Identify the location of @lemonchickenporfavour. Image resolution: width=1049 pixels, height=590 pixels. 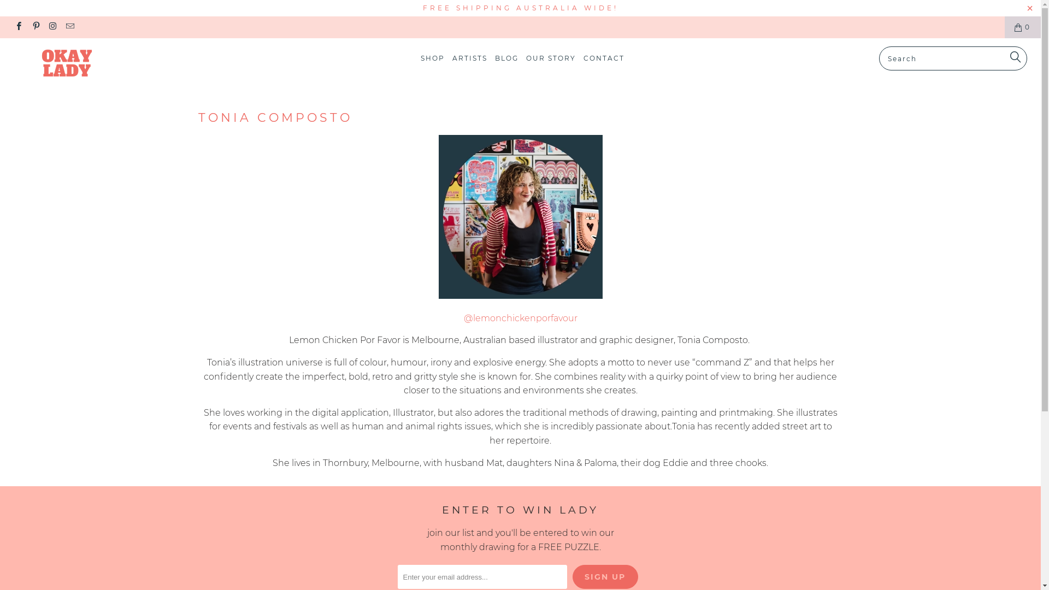
(520, 318).